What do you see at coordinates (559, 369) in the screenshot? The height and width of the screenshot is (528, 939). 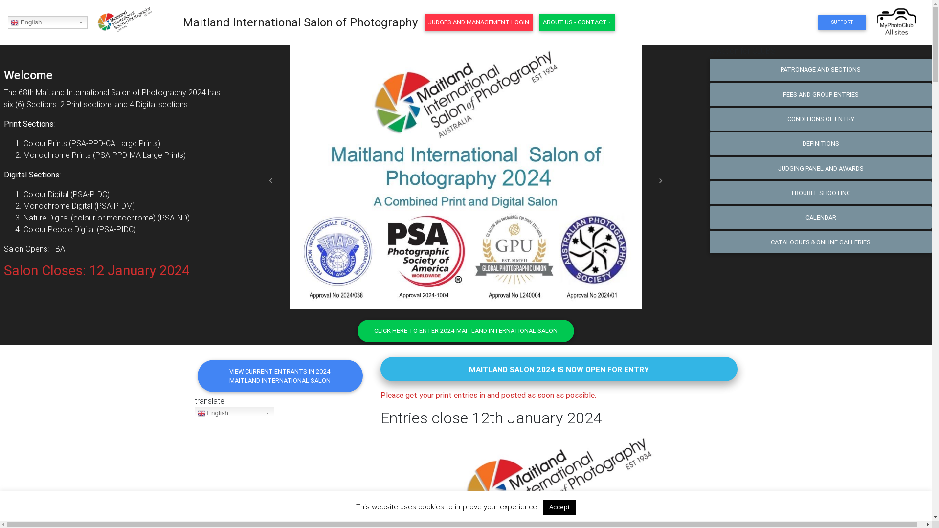 I see `MAITLAND SALON 2024 IS NOW OPEN FOR ENTRY` at bounding box center [559, 369].